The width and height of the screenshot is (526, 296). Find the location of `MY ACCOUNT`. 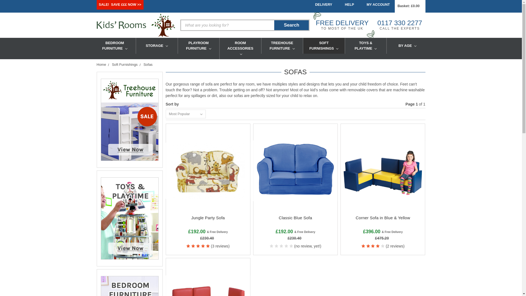

MY ACCOUNT is located at coordinates (377, 5).